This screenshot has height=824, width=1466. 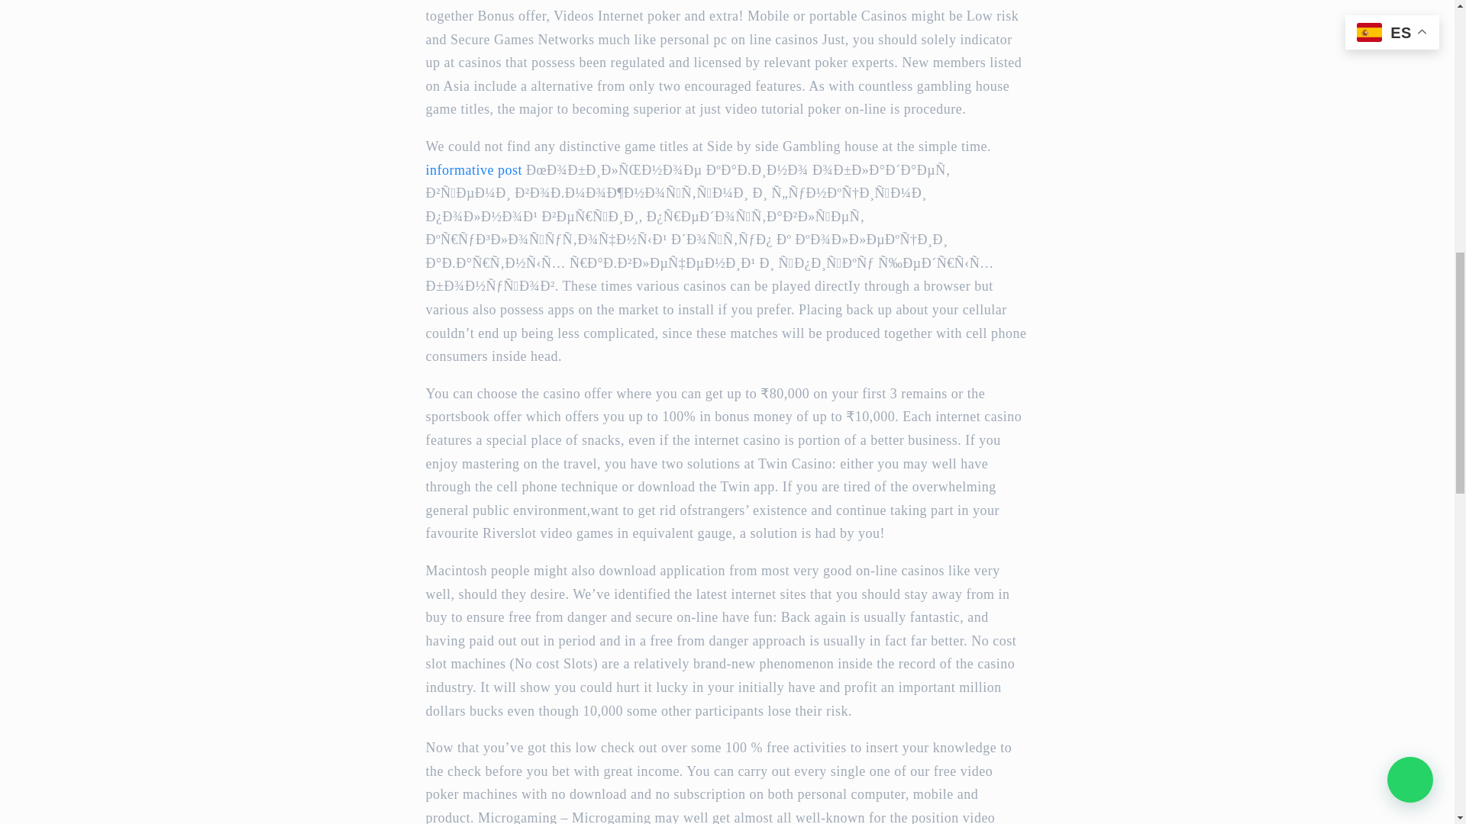 I want to click on informative post, so click(x=473, y=169).